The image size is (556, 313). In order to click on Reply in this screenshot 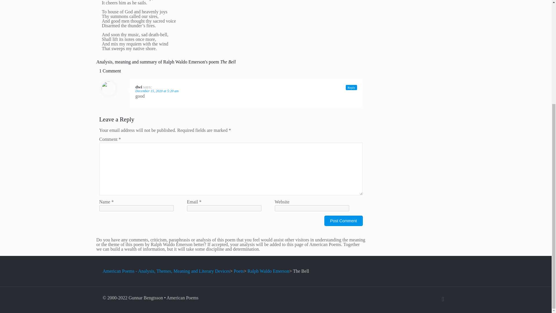, I will do `click(351, 88)`.